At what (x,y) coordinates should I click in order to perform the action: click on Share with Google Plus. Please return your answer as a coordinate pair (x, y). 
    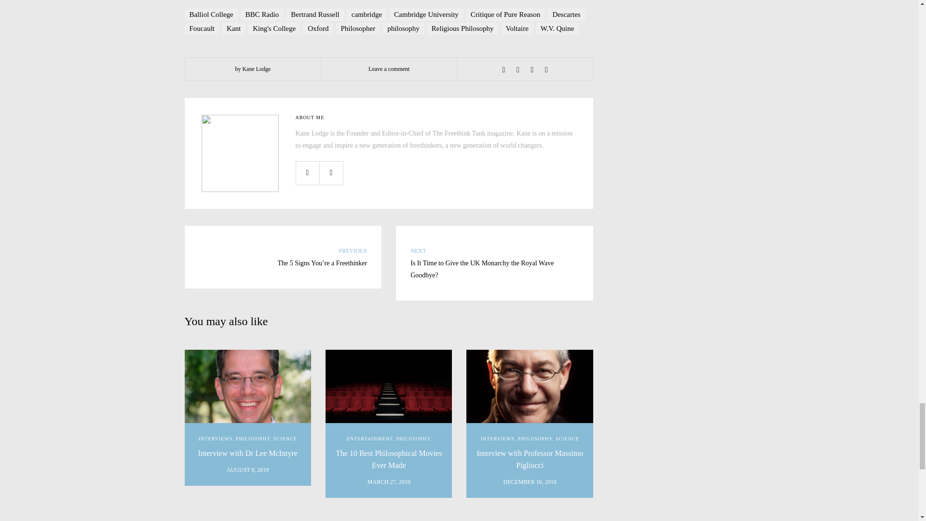
    Looking at the image, I should click on (531, 70).